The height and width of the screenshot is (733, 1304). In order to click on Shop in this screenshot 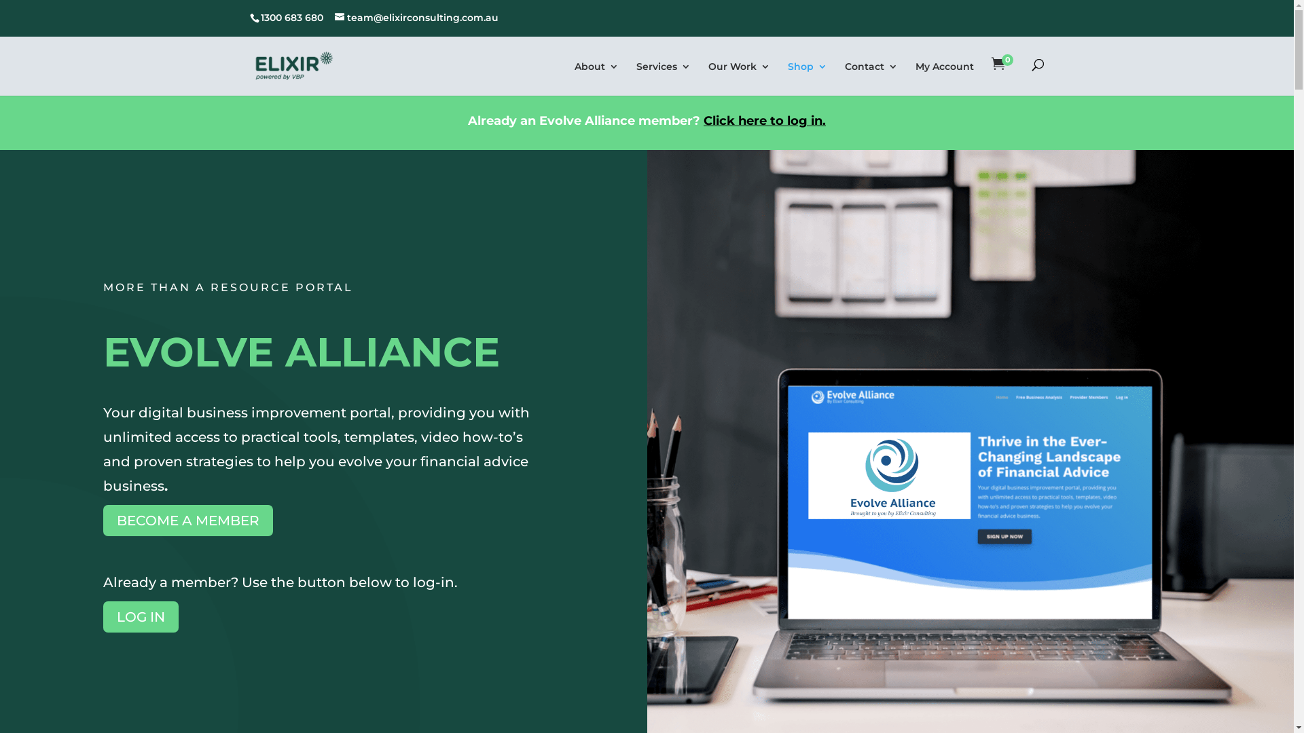, I will do `click(808, 77)`.